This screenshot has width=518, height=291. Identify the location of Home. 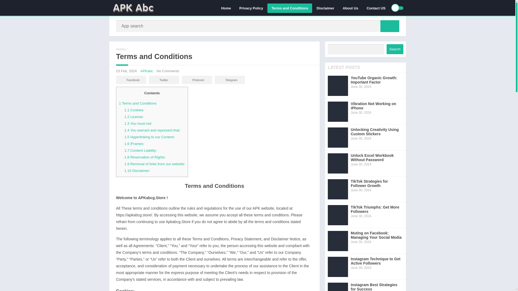
(121, 49).